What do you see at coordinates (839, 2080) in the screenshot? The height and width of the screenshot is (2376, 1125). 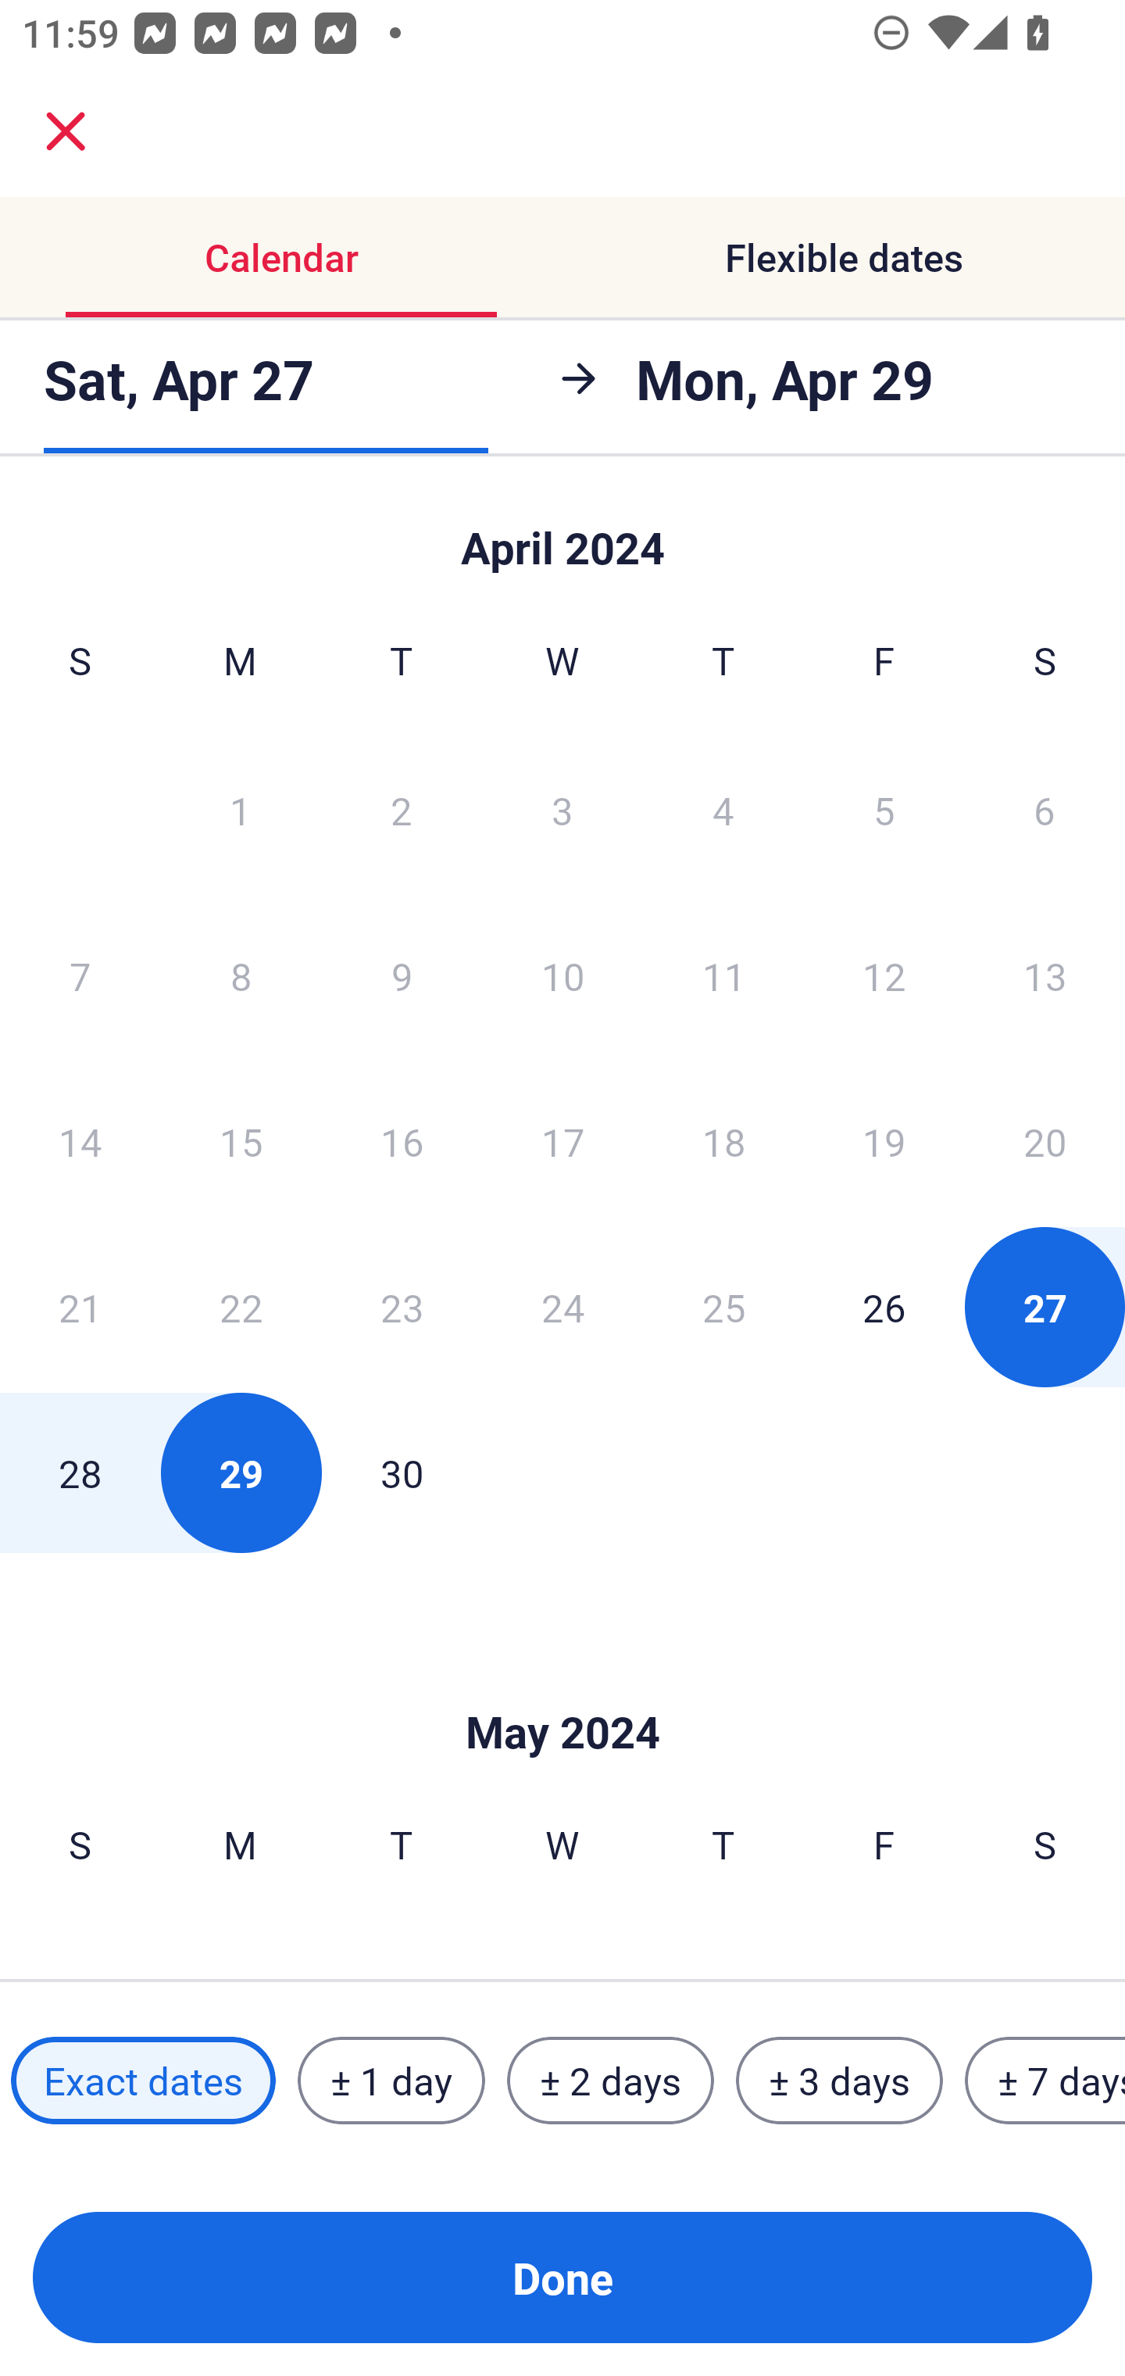 I see `± 3 days` at bounding box center [839, 2080].